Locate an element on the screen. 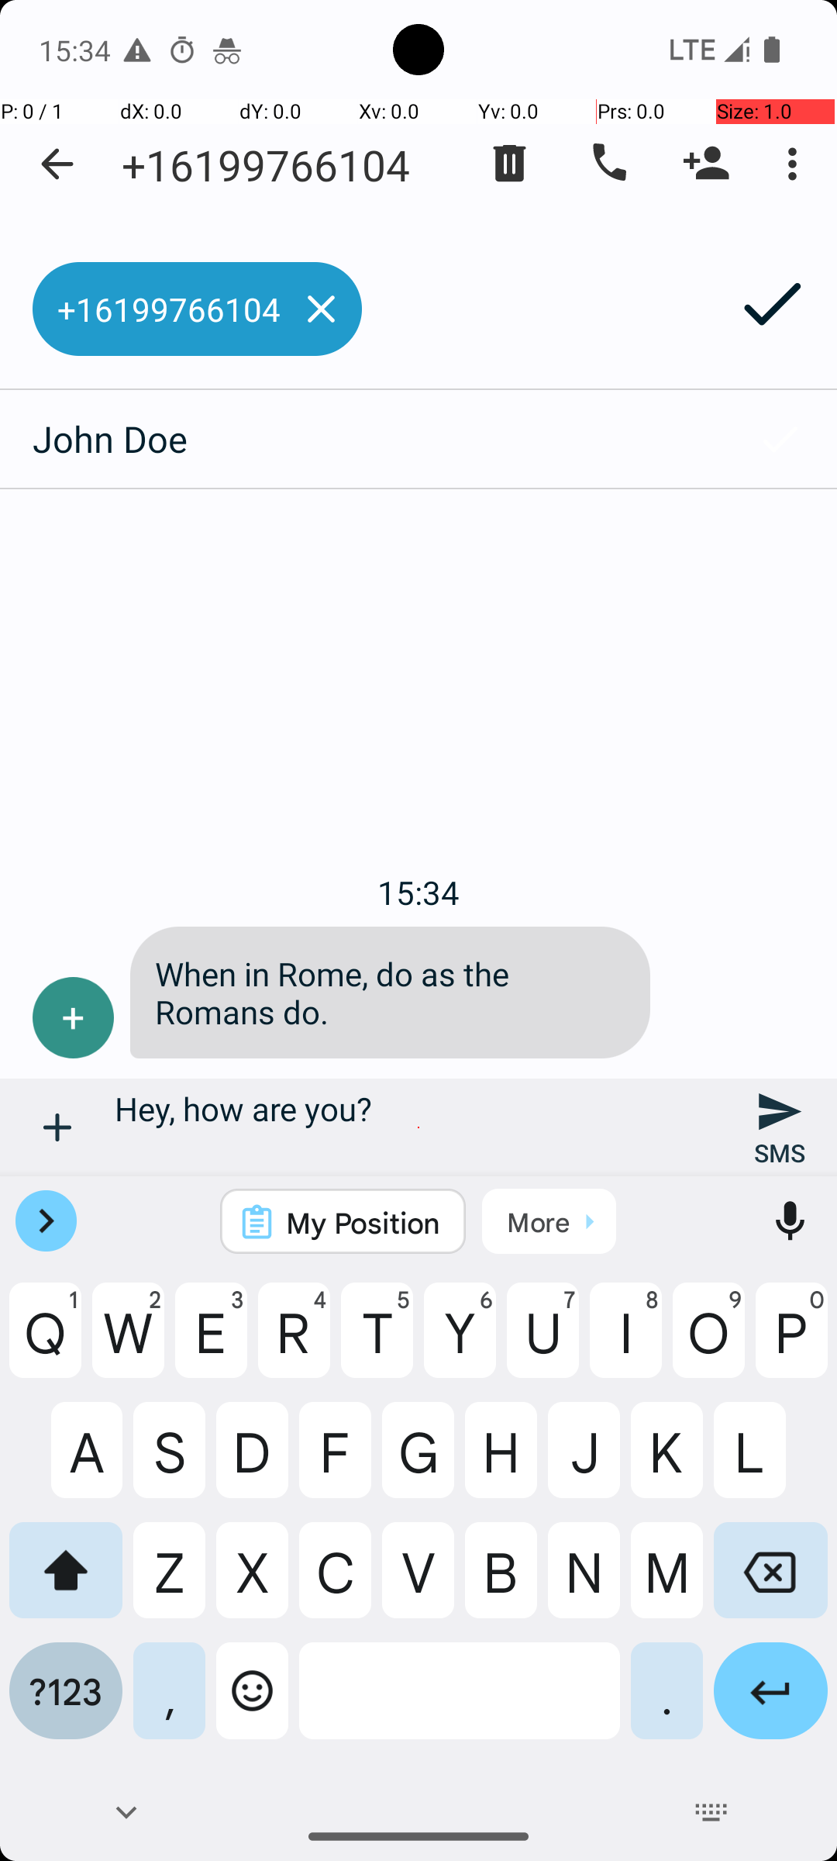 Image resolution: width=837 pixels, height=1861 pixels. When in Rome, do as the Romans do. is located at coordinates (391, 993).